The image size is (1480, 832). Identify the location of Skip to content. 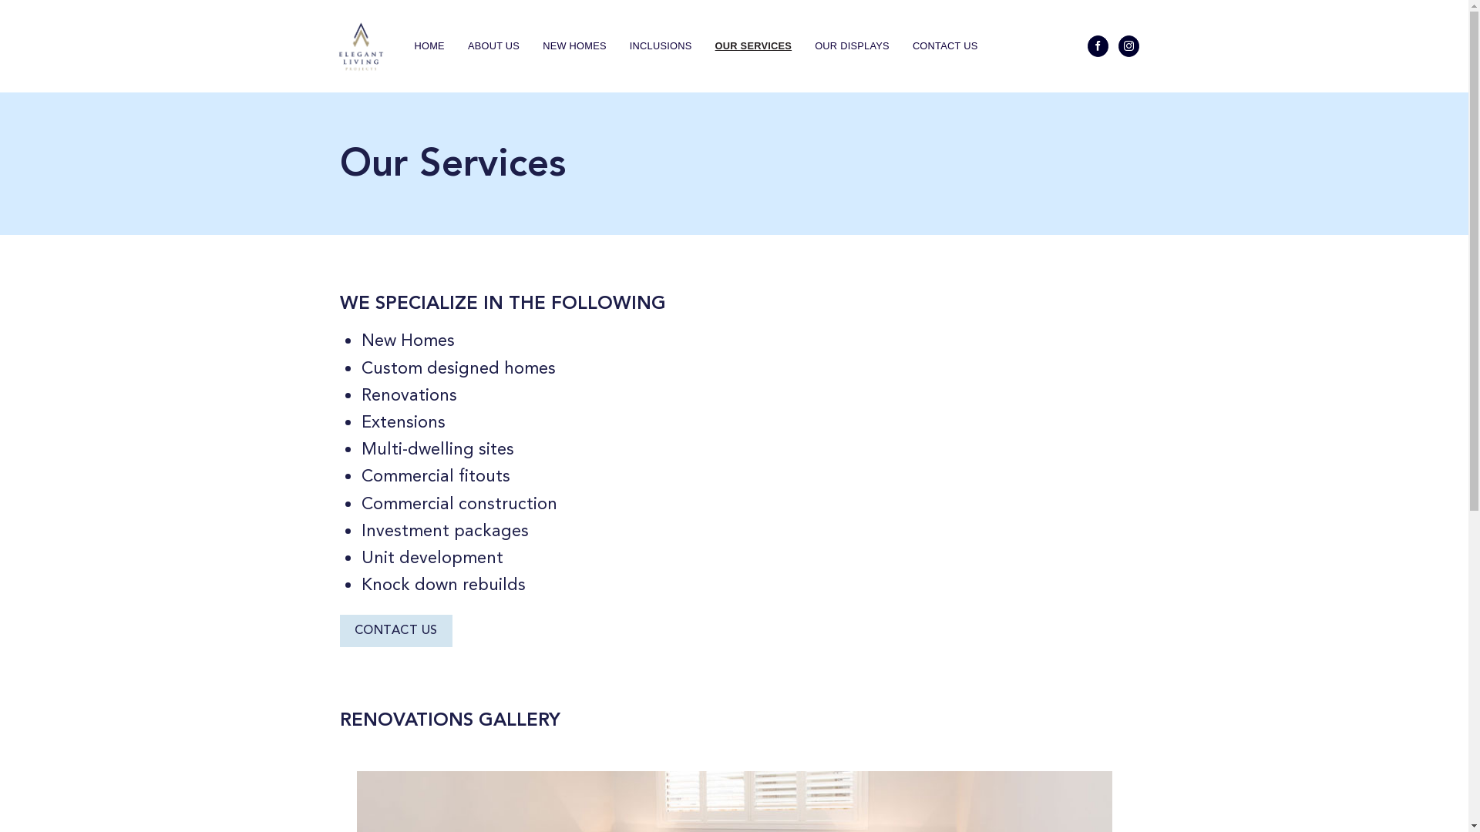
(0, 0).